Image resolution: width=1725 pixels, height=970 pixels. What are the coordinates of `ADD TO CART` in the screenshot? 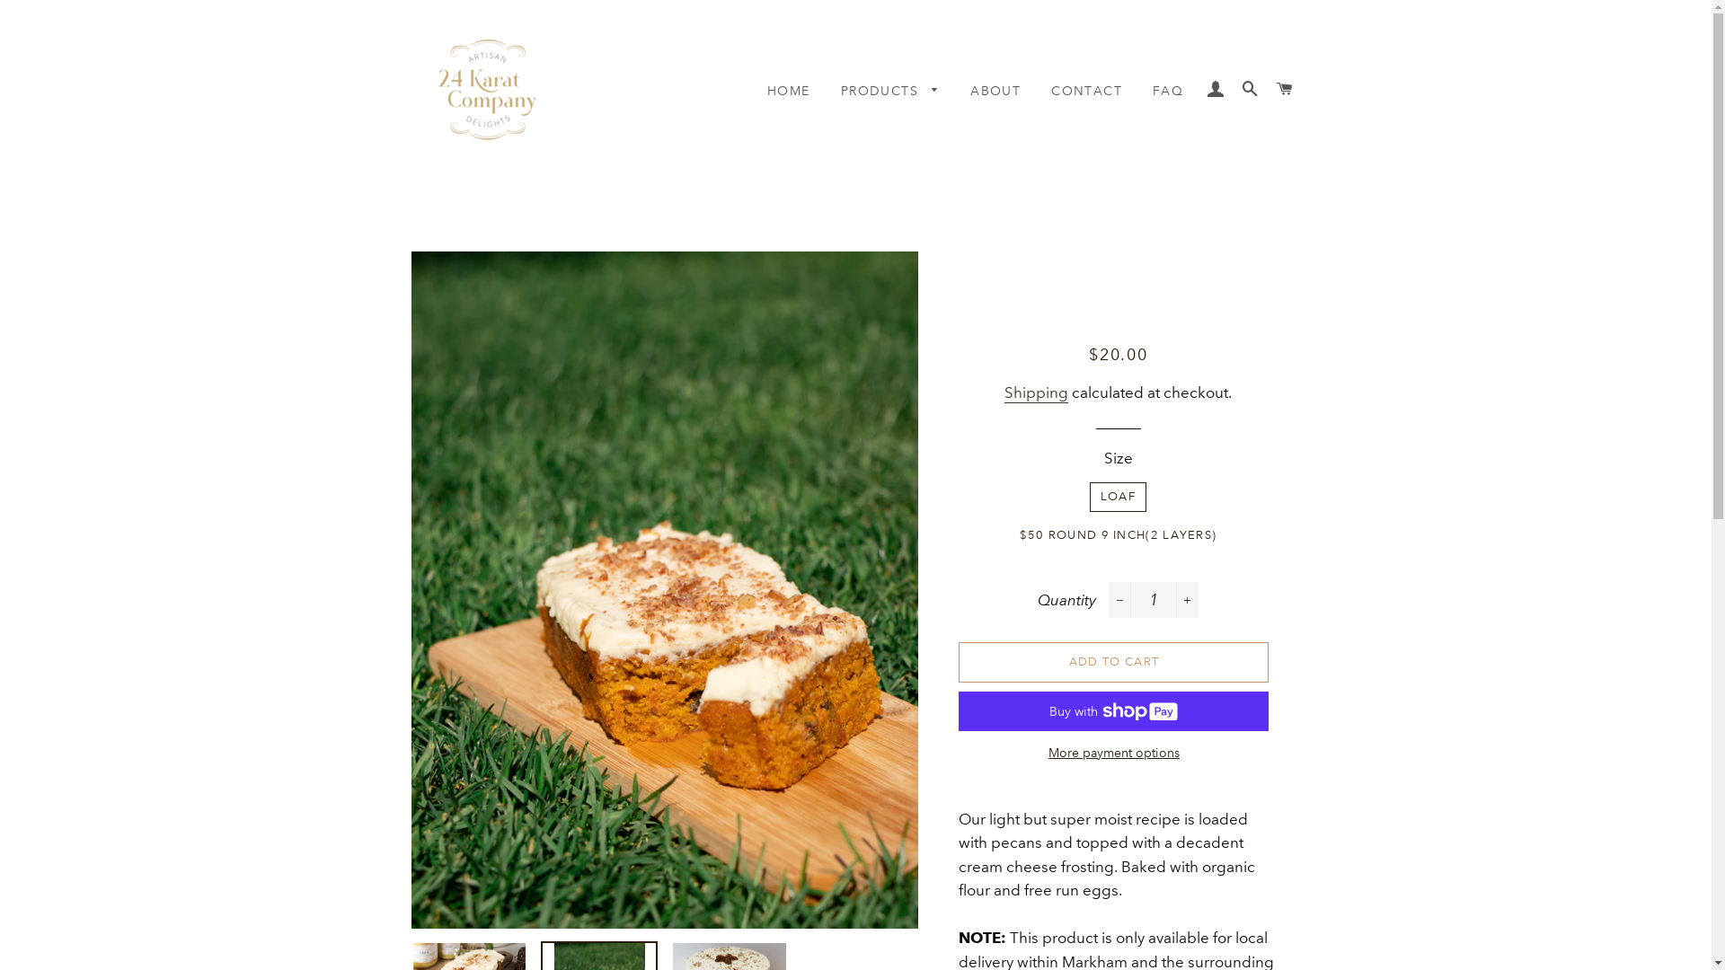 It's located at (1114, 661).